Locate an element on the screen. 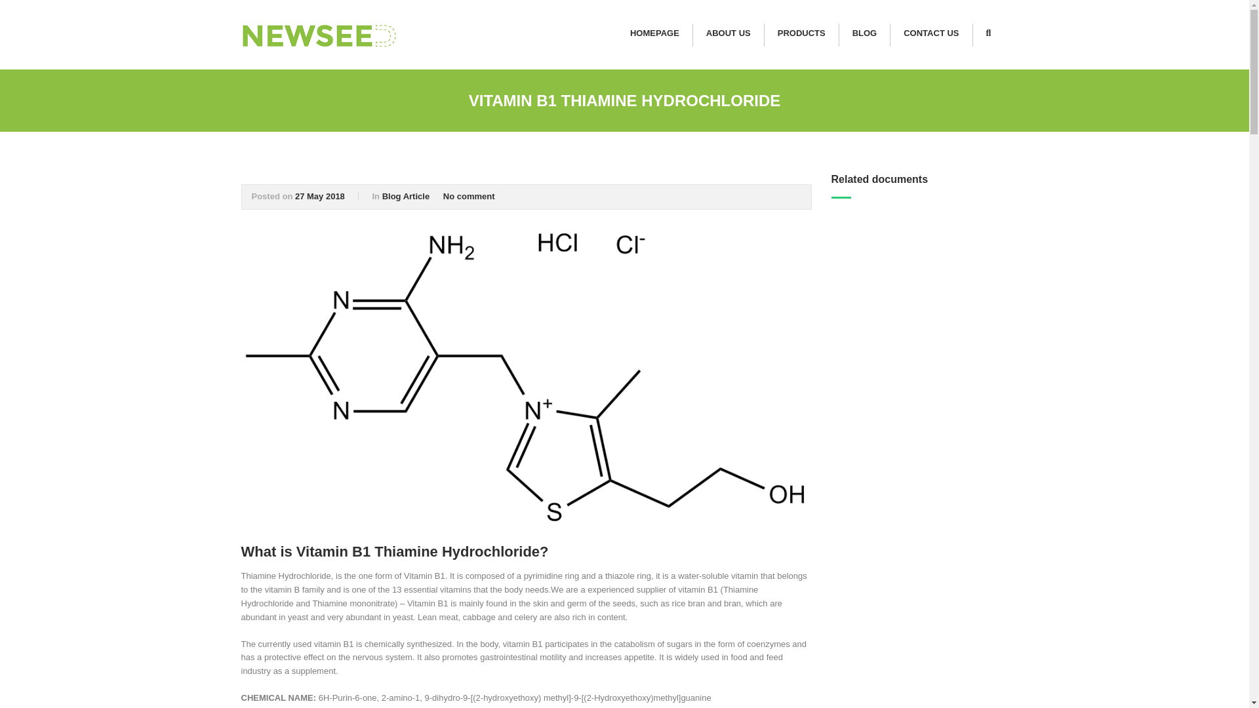  BLOG is located at coordinates (864, 35).